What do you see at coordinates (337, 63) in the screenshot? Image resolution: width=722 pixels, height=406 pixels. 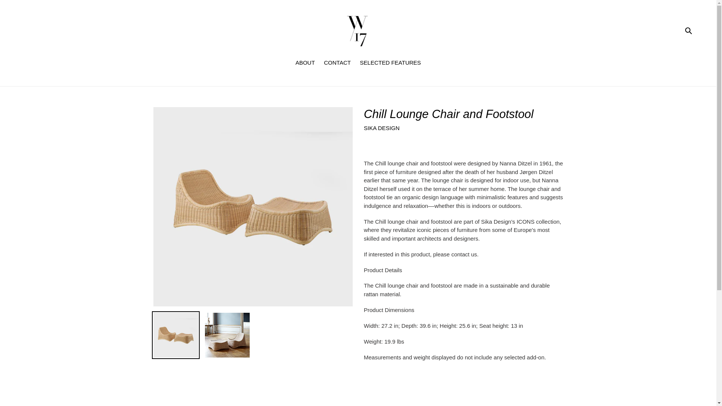 I see `CONTACT` at bounding box center [337, 63].